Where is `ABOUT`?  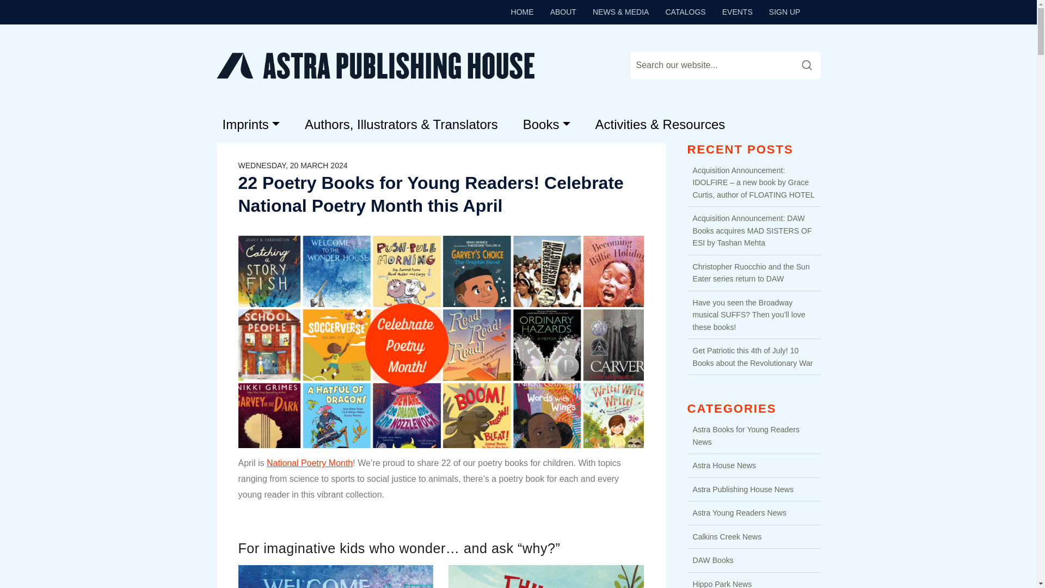 ABOUT is located at coordinates (563, 11).